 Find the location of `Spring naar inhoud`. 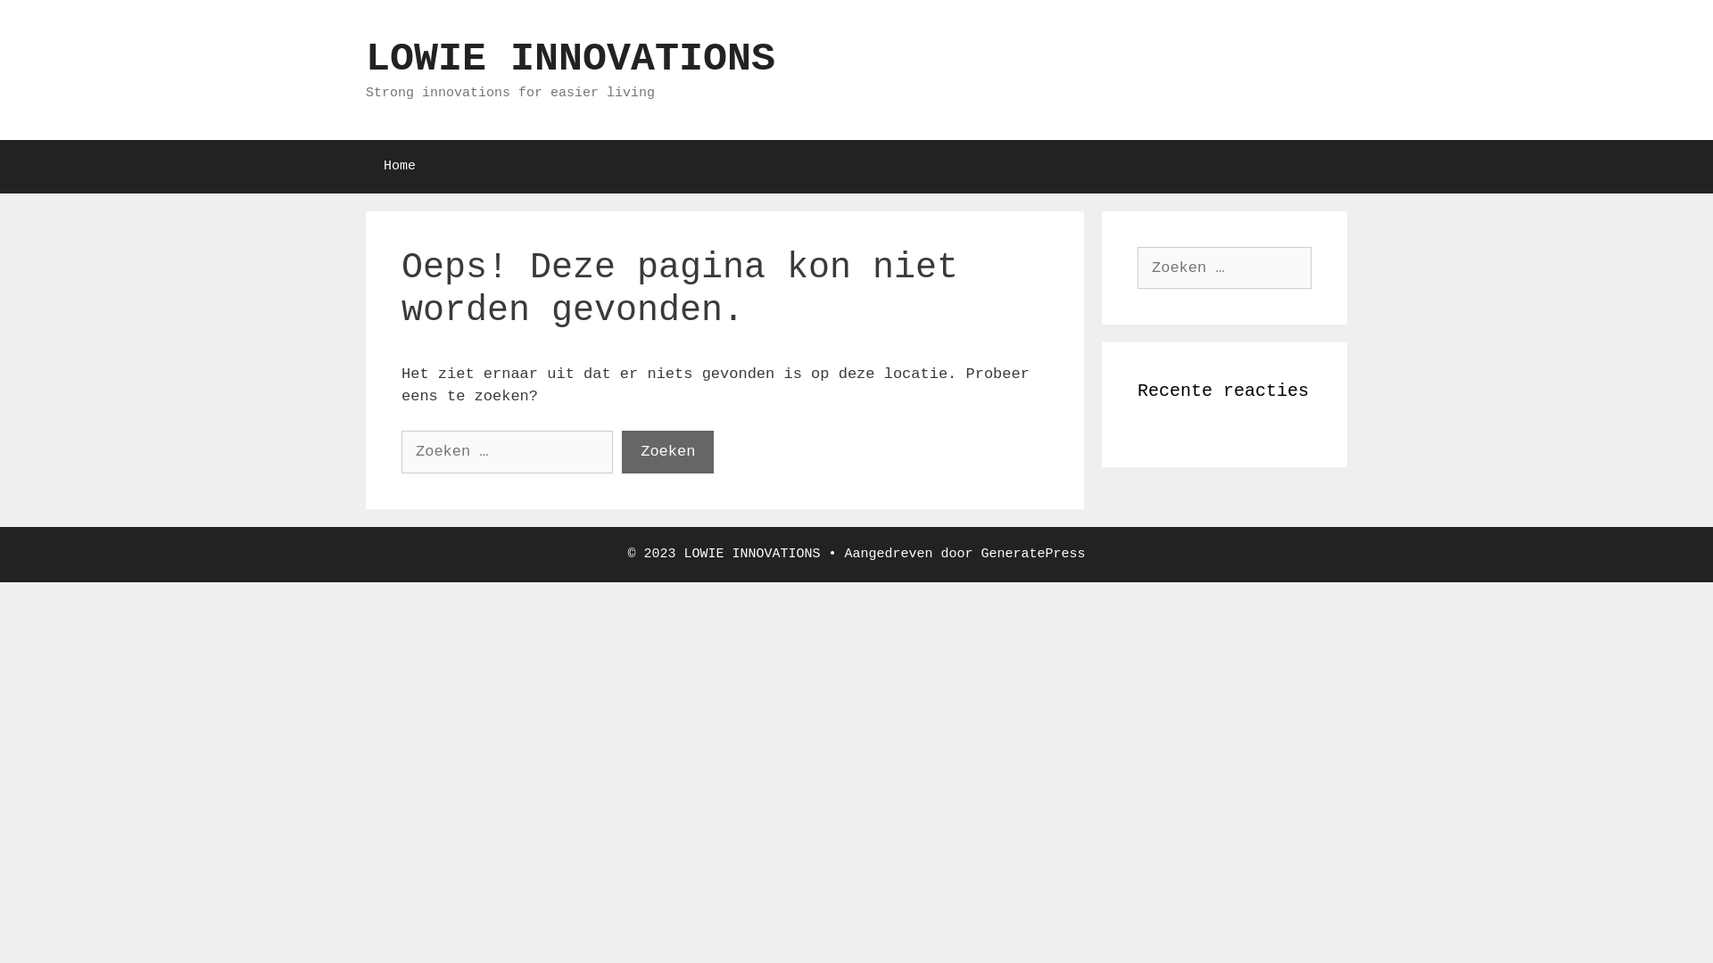

Spring naar inhoud is located at coordinates (0, 0).